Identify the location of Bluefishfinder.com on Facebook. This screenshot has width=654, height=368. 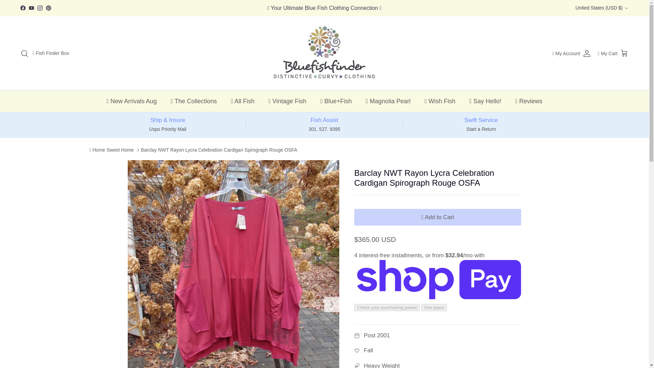
(22, 8).